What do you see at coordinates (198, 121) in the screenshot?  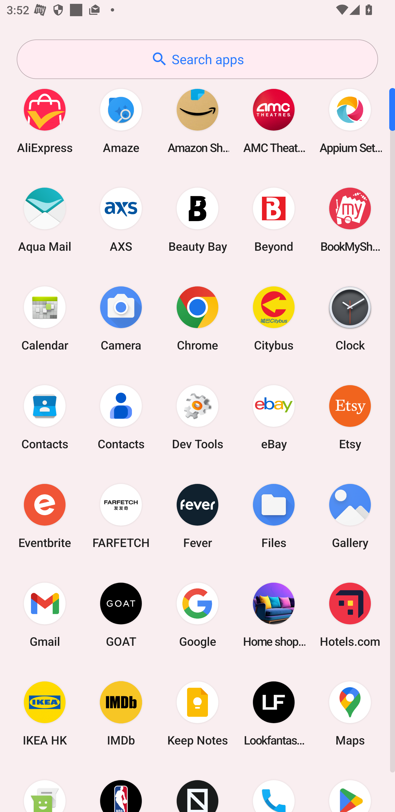 I see `Amazon Shopping` at bounding box center [198, 121].